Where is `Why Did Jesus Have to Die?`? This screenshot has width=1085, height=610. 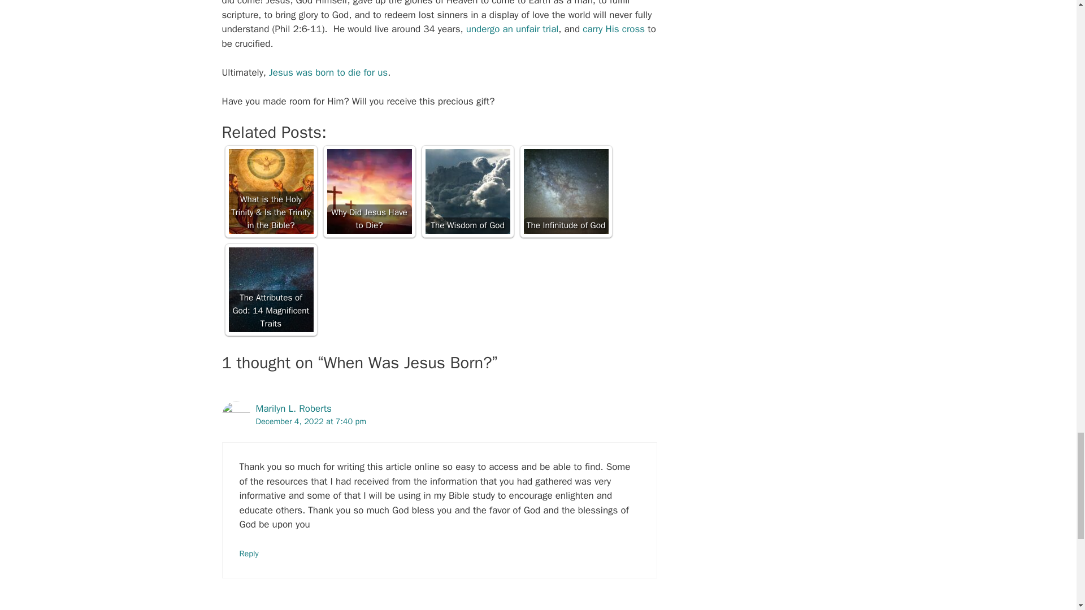 Why Did Jesus Have to Die? is located at coordinates (368, 191).